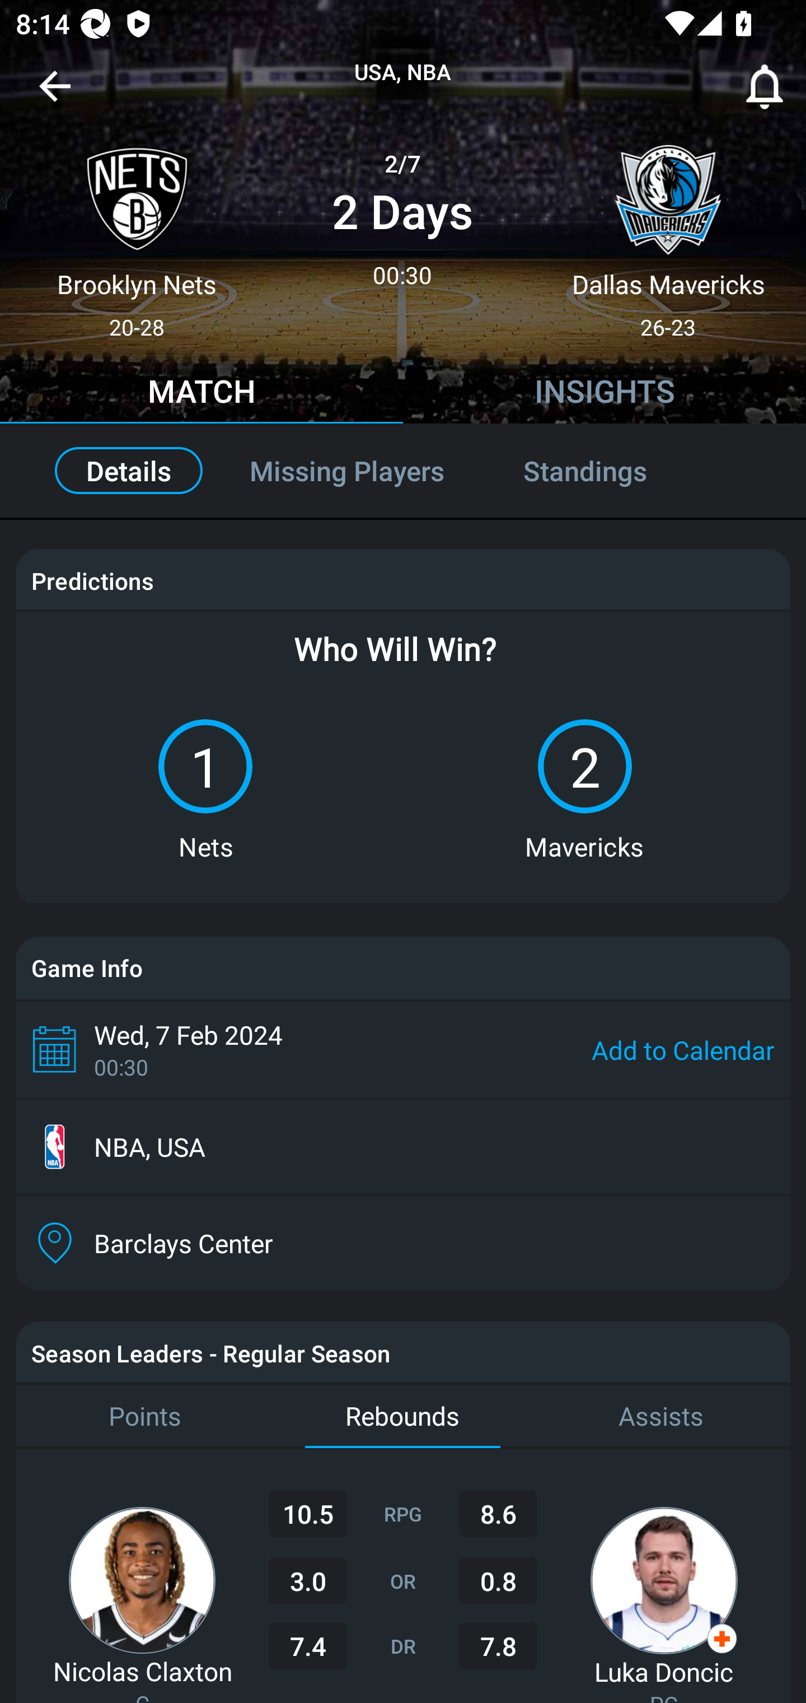  What do you see at coordinates (92, 580) in the screenshot?
I see `Predictions` at bounding box center [92, 580].